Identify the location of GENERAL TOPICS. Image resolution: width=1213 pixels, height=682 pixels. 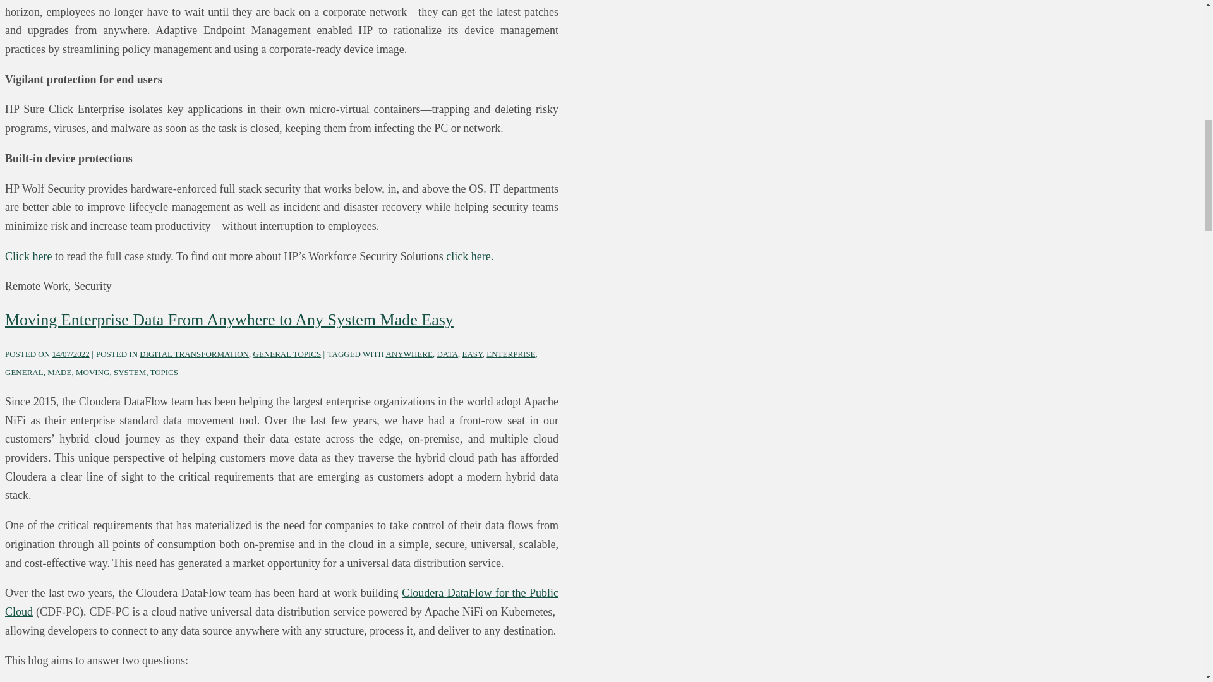
(287, 354).